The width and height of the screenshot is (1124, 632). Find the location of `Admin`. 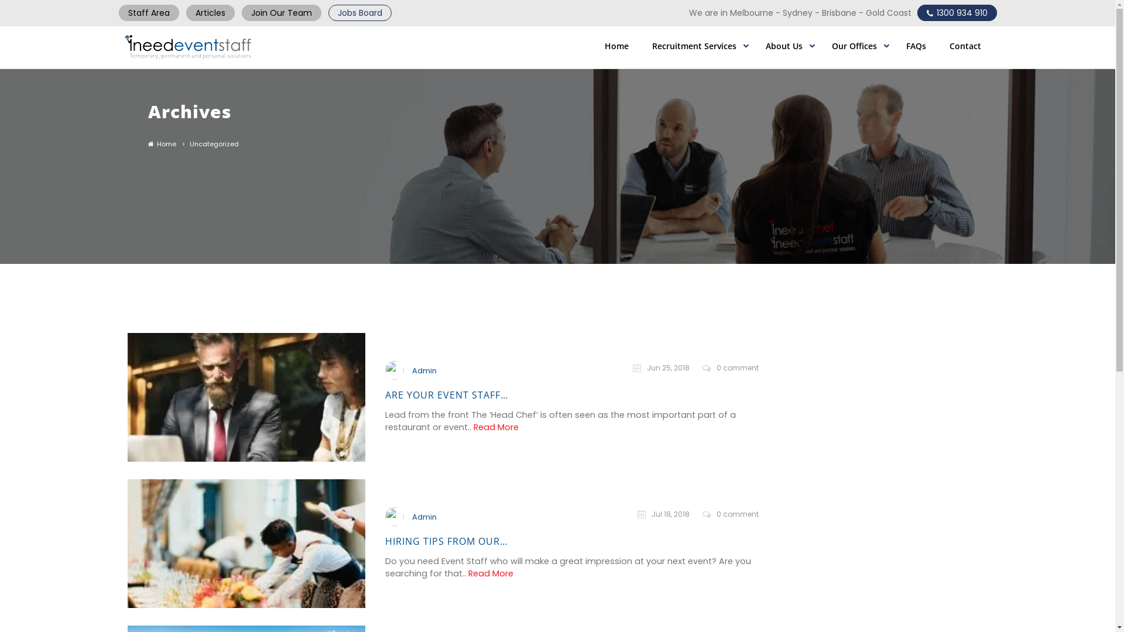

Admin is located at coordinates (424, 370).